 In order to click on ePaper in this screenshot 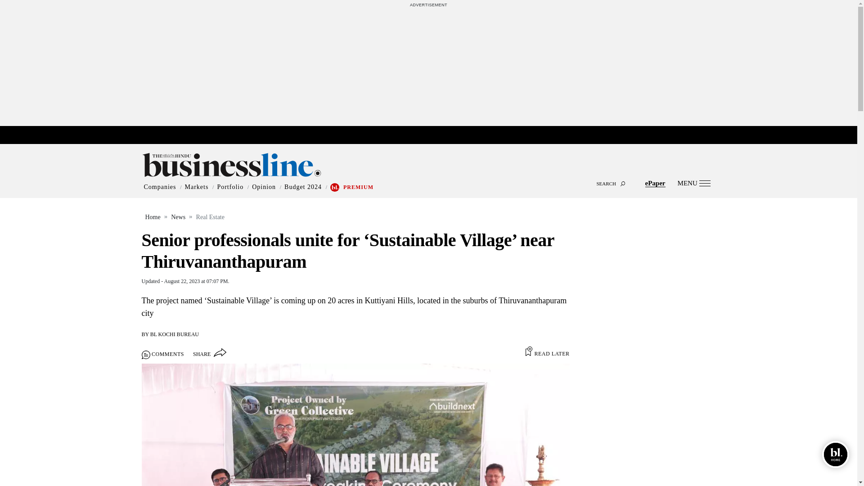, I will do `click(655, 183)`.